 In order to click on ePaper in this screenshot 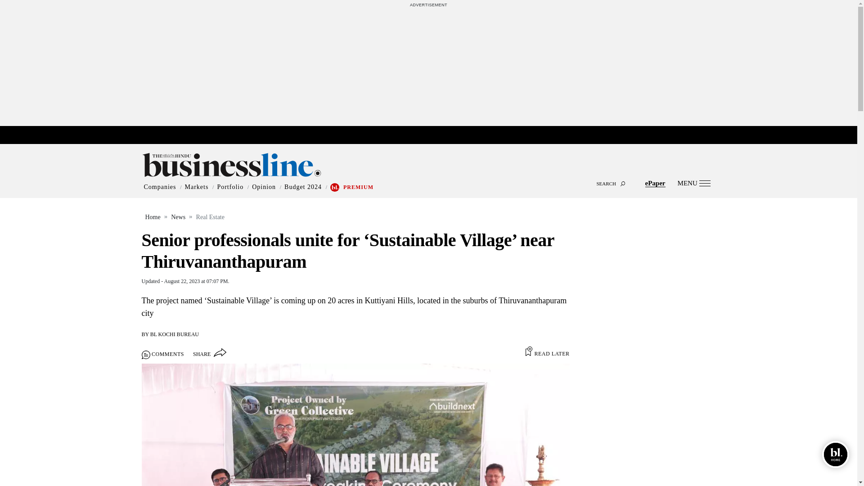, I will do `click(655, 183)`.